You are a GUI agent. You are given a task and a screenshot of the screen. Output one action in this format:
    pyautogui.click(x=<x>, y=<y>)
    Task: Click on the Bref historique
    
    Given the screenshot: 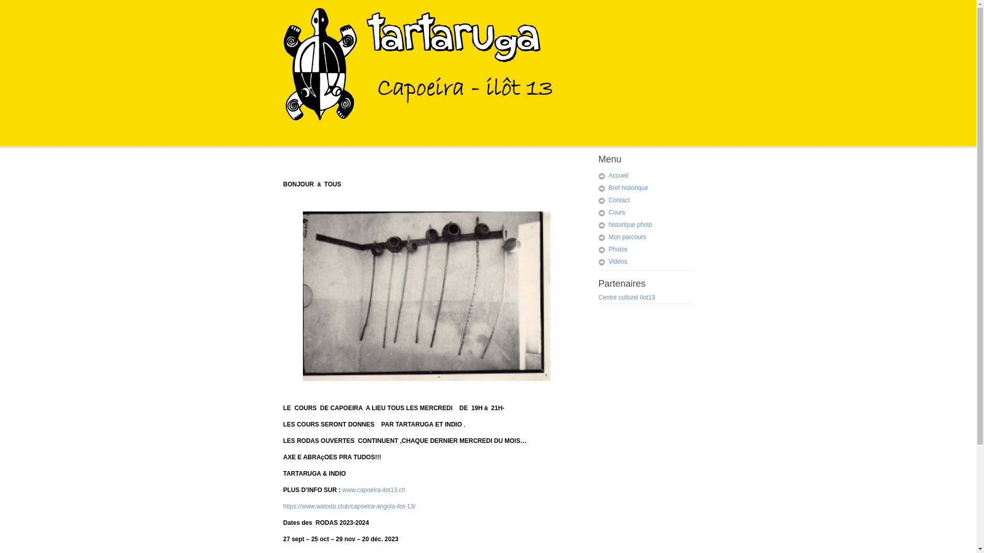 What is the action you would take?
    pyautogui.click(x=628, y=187)
    